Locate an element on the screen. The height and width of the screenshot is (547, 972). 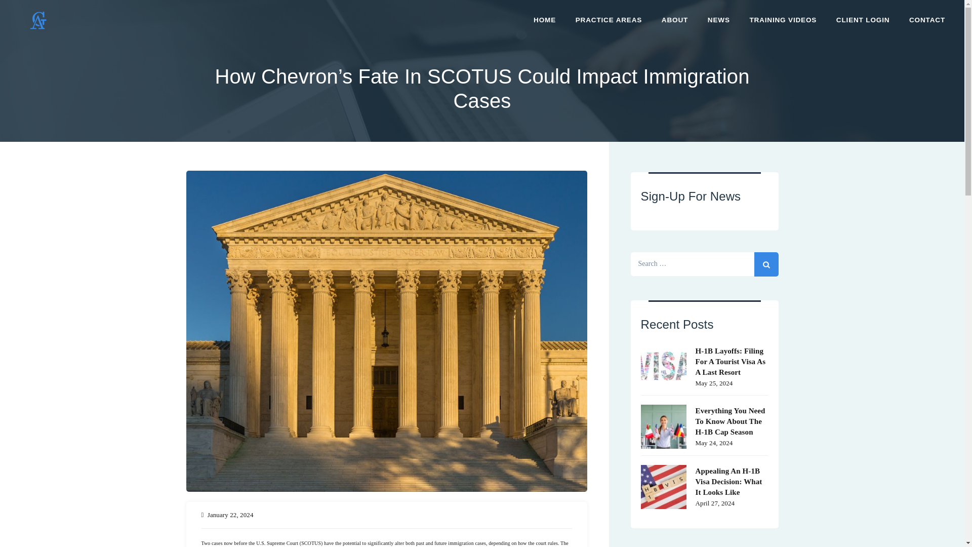
TRAINING VIDEOS is located at coordinates (783, 20).